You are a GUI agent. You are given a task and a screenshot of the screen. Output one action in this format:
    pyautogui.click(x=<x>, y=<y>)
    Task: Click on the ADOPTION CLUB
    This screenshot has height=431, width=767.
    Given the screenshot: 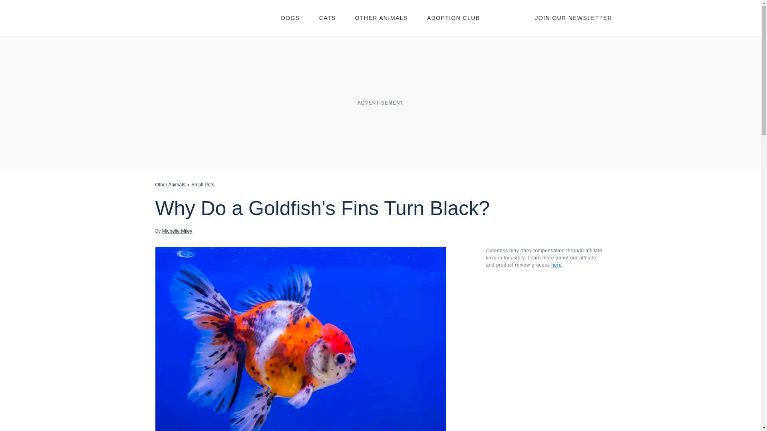 What is the action you would take?
    pyautogui.click(x=453, y=18)
    